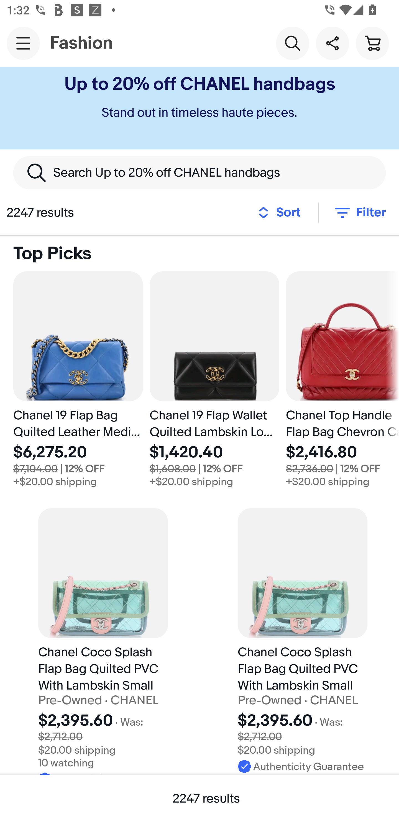  Describe the element at coordinates (282, 212) in the screenshot. I see `Sort` at that location.